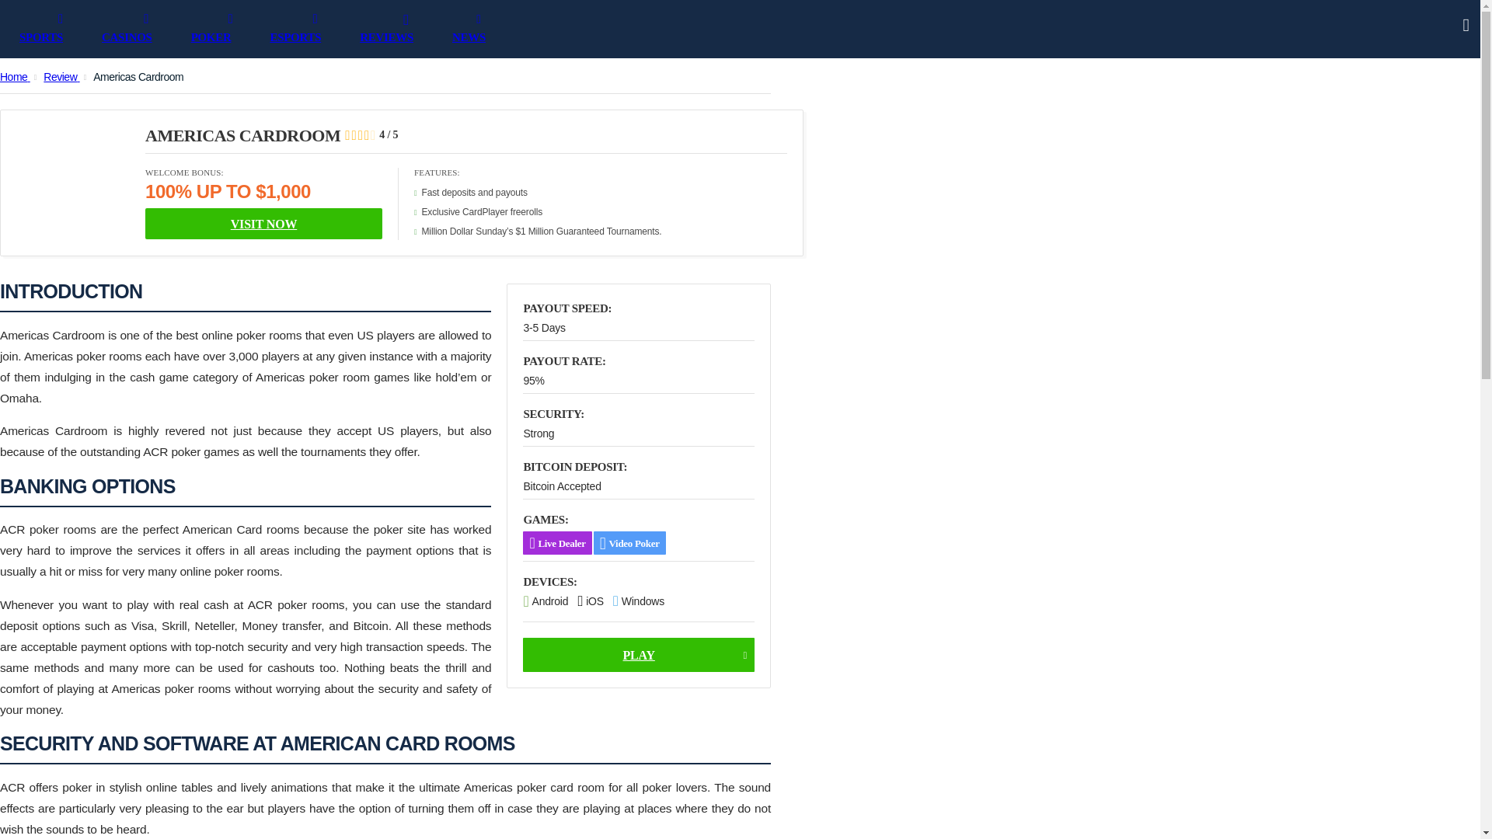  What do you see at coordinates (146, 33) in the screenshot?
I see `CASINOS` at bounding box center [146, 33].